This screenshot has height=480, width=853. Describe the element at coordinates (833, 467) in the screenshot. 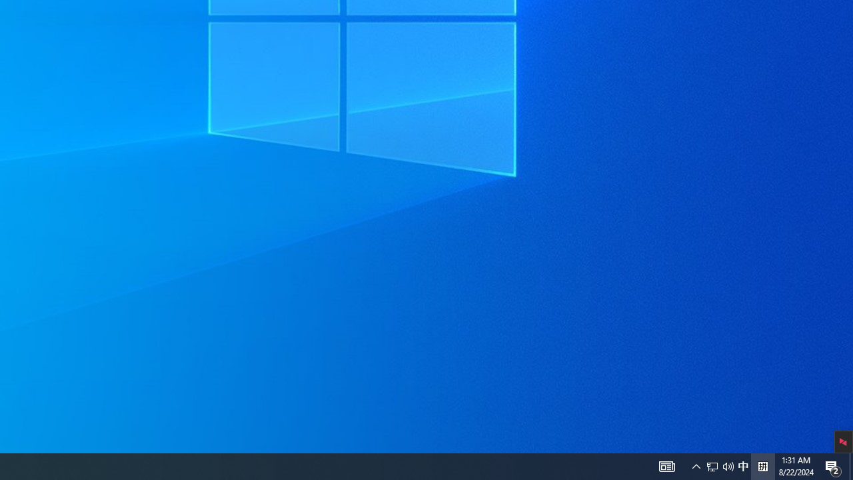

I see `Action Center, 2 new notifications` at that location.